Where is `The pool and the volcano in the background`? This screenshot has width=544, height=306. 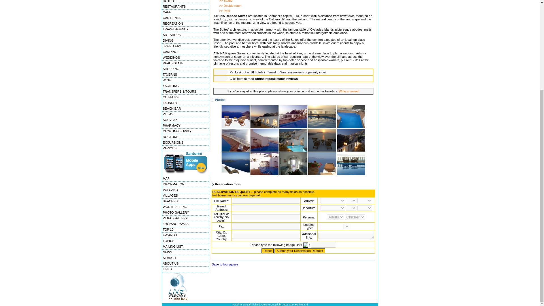 The pool and the volcano in the background is located at coordinates (235, 150).